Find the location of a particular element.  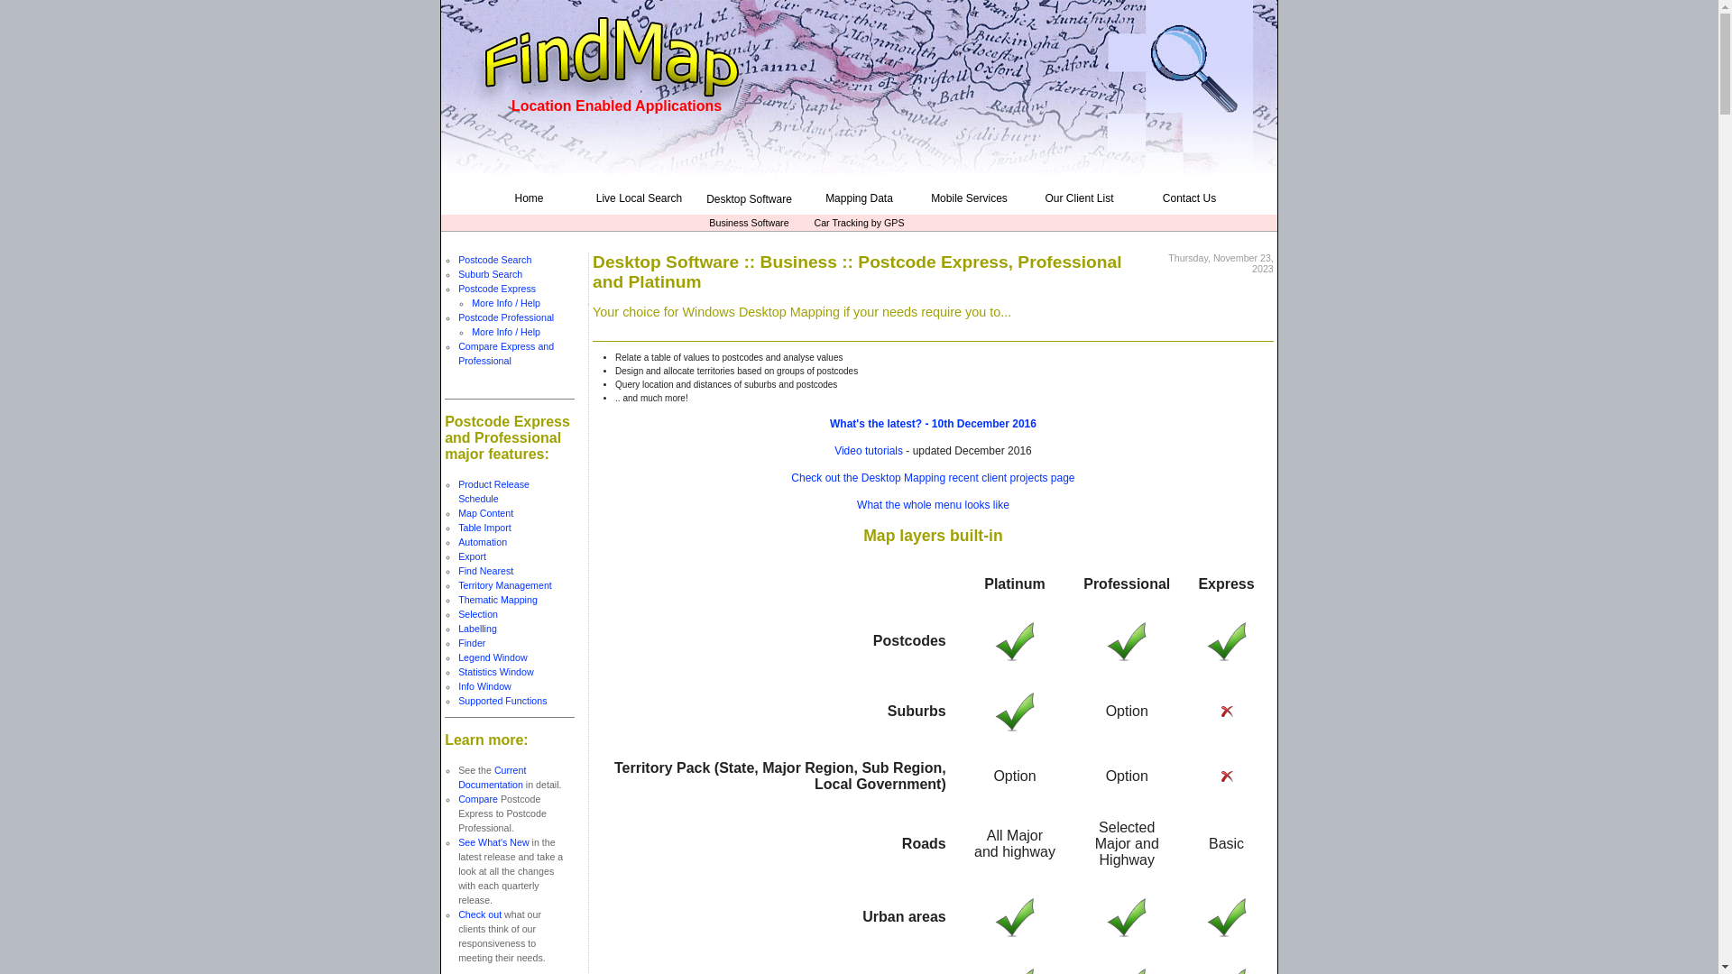

Selection is located at coordinates (478, 614).